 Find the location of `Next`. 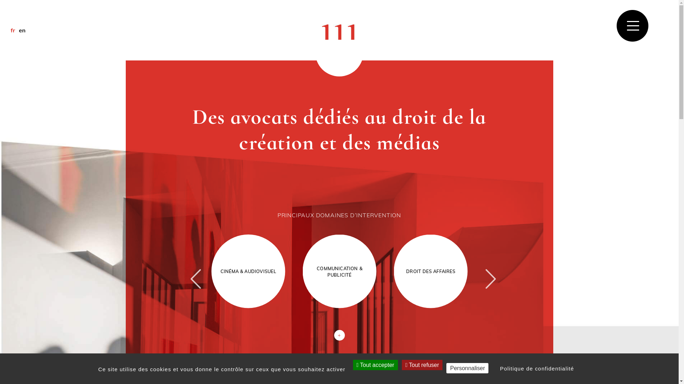

Next is located at coordinates (487, 271).